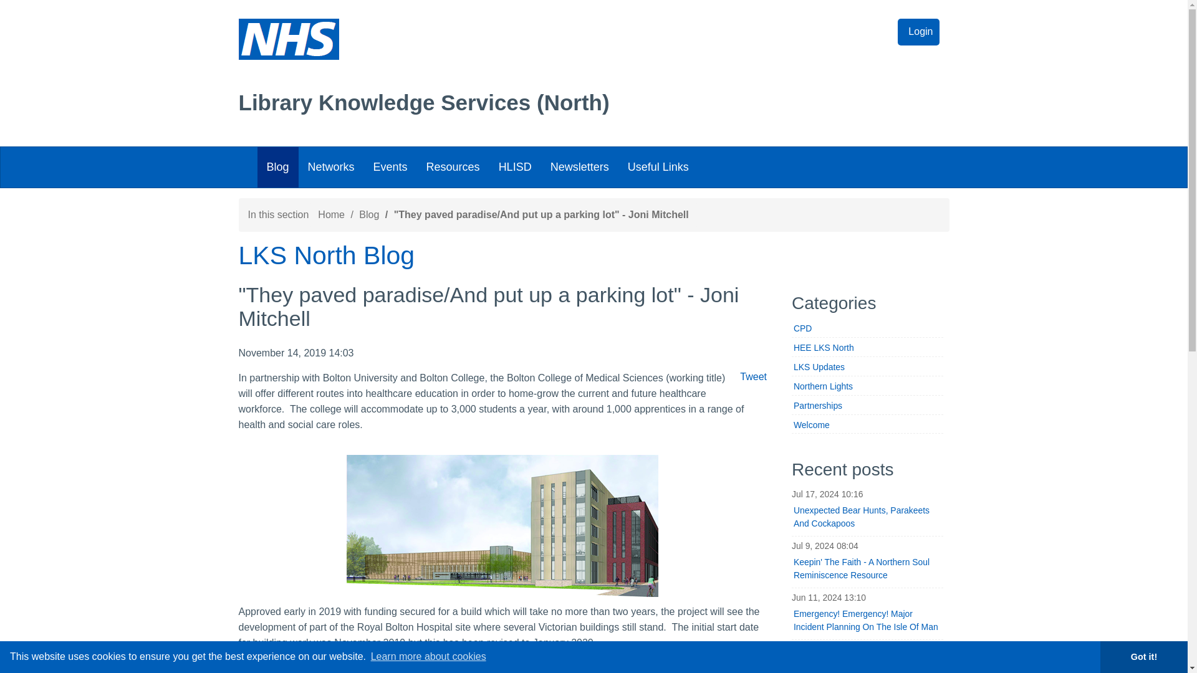 The height and width of the screenshot is (673, 1197). Describe the element at coordinates (384, 209) in the screenshot. I see `Northern Health and Wellbeing Network` at that location.